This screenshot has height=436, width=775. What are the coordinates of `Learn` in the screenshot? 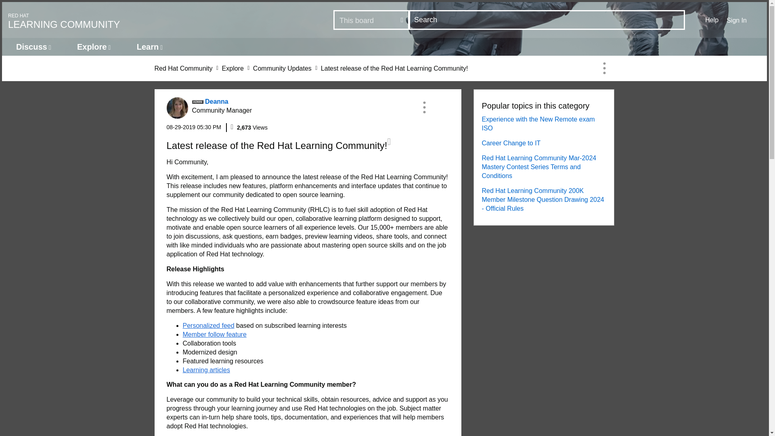 It's located at (232, 68).